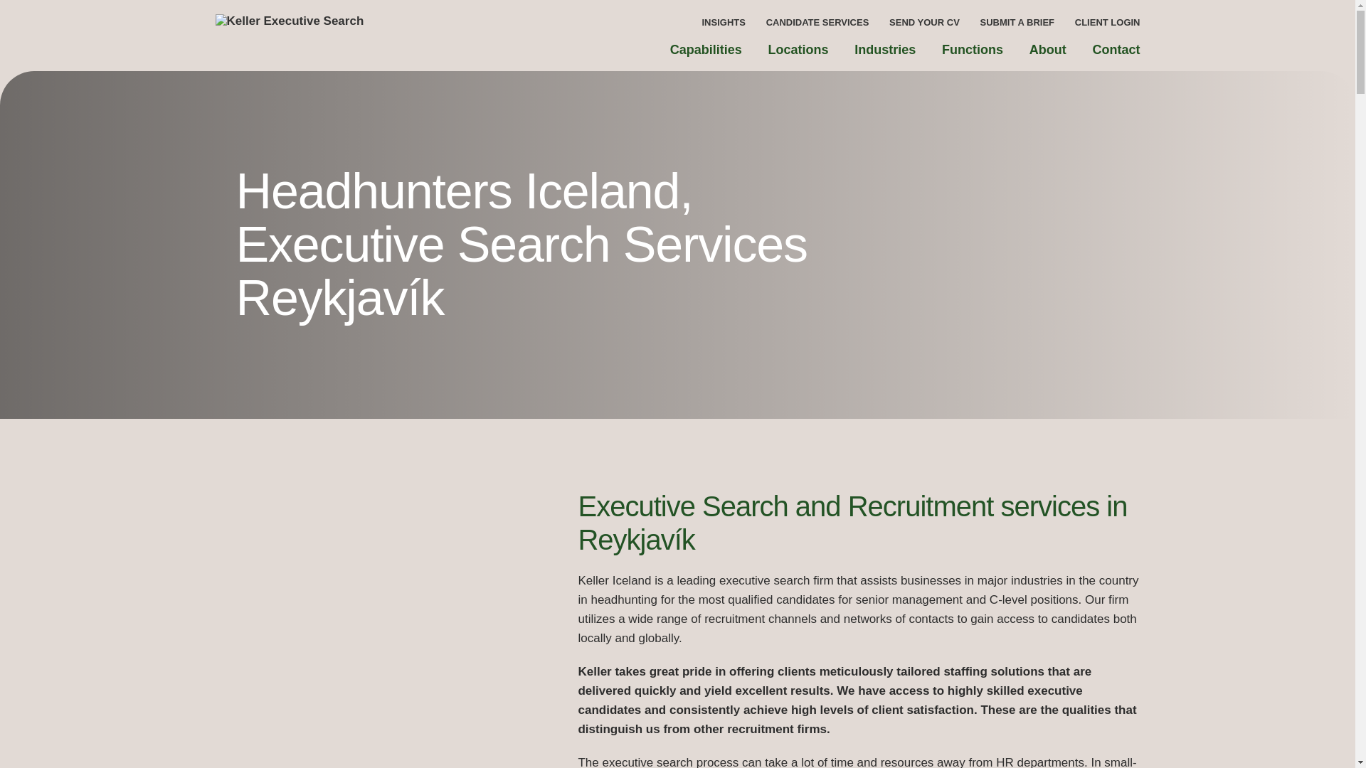 The height and width of the screenshot is (768, 1366). What do you see at coordinates (1017, 23) in the screenshot?
I see `SUBMIT A BRIEF` at bounding box center [1017, 23].